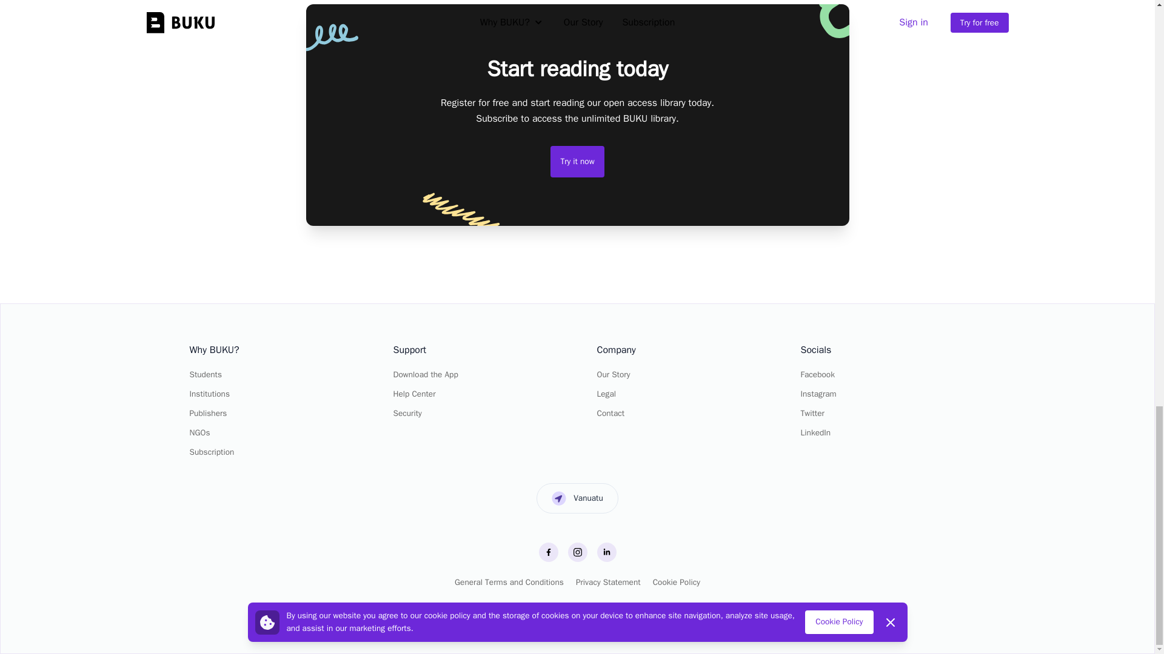  Describe the element at coordinates (817, 374) in the screenshot. I see `Facebook` at that location.